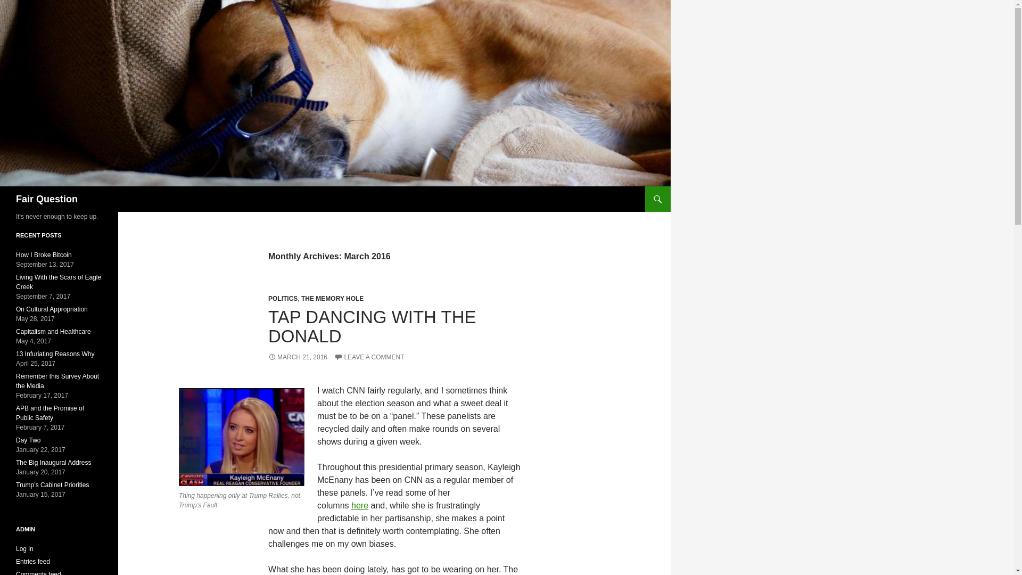 This screenshot has height=575, width=1022. I want to click on Entries feed, so click(33, 561).